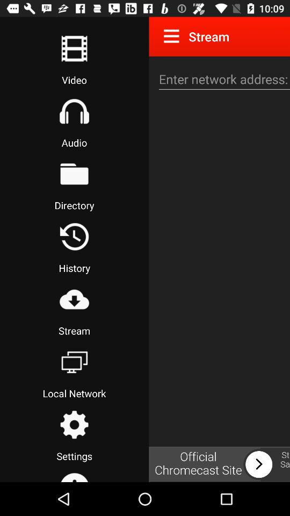 The image size is (290, 516). What do you see at coordinates (223, 80) in the screenshot?
I see `ip adress` at bounding box center [223, 80].